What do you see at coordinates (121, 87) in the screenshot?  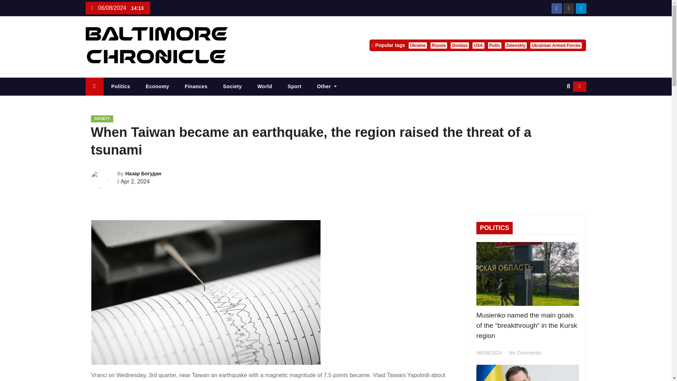 I see `Politics` at bounding box center [121, 87].